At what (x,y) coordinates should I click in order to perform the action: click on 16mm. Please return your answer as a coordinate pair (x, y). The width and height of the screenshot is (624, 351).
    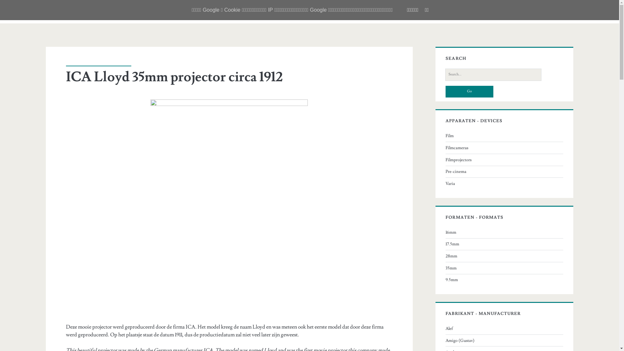
    Looking at the image, I should click on (451, 232).